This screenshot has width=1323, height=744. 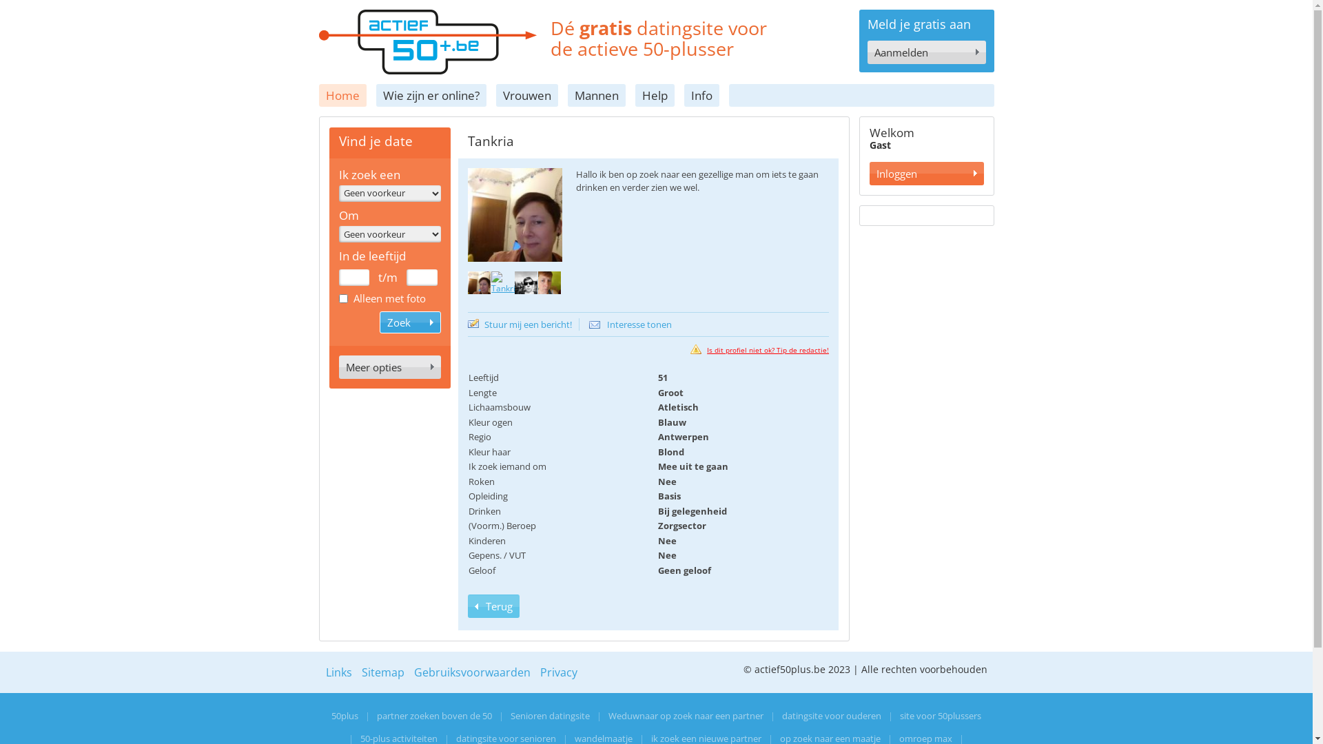 What do you see at coordinates (526, 282) in the screenshot?
I see `Tankria` at bounding box center [526, 282].